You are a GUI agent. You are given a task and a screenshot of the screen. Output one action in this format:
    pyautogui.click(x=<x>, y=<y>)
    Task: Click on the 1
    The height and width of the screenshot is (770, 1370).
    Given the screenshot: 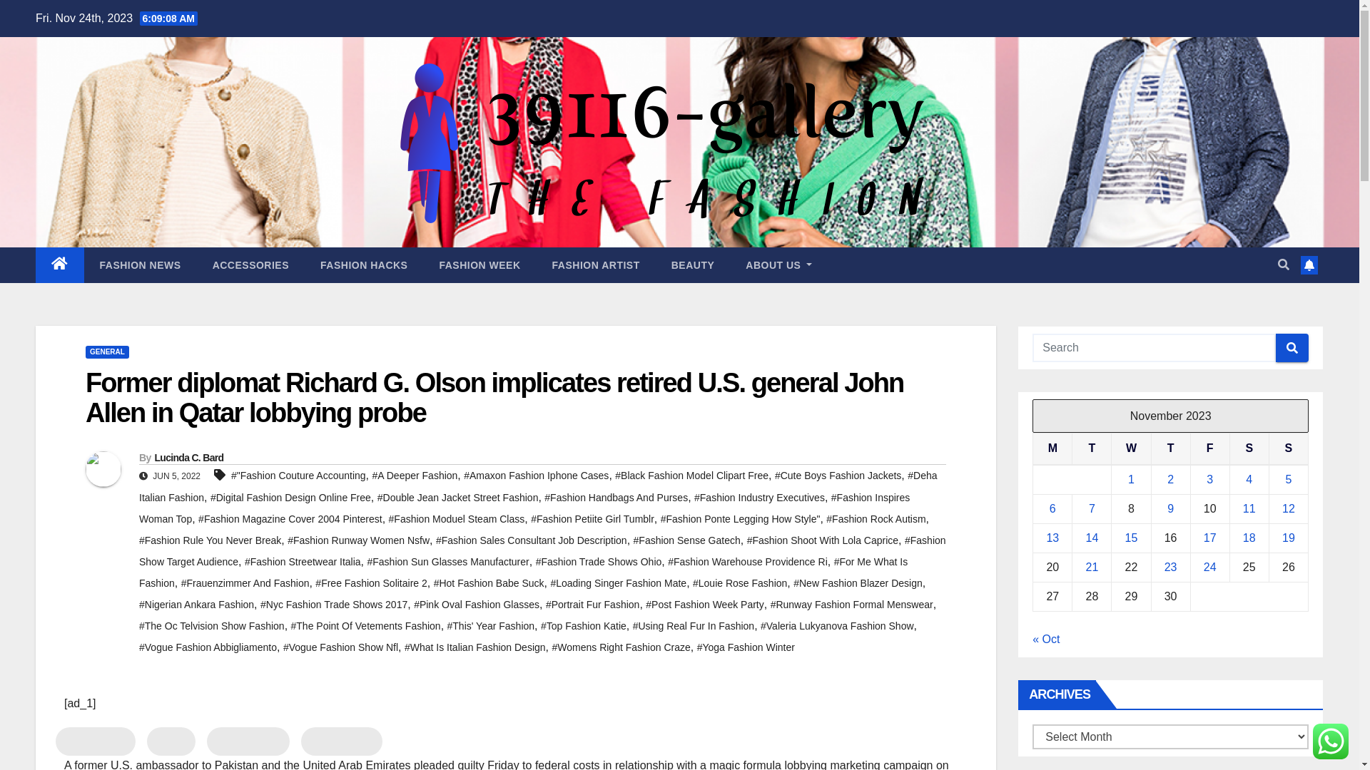 What is the action you would take?
    pyautogui.click(x=1132, y=479)
    